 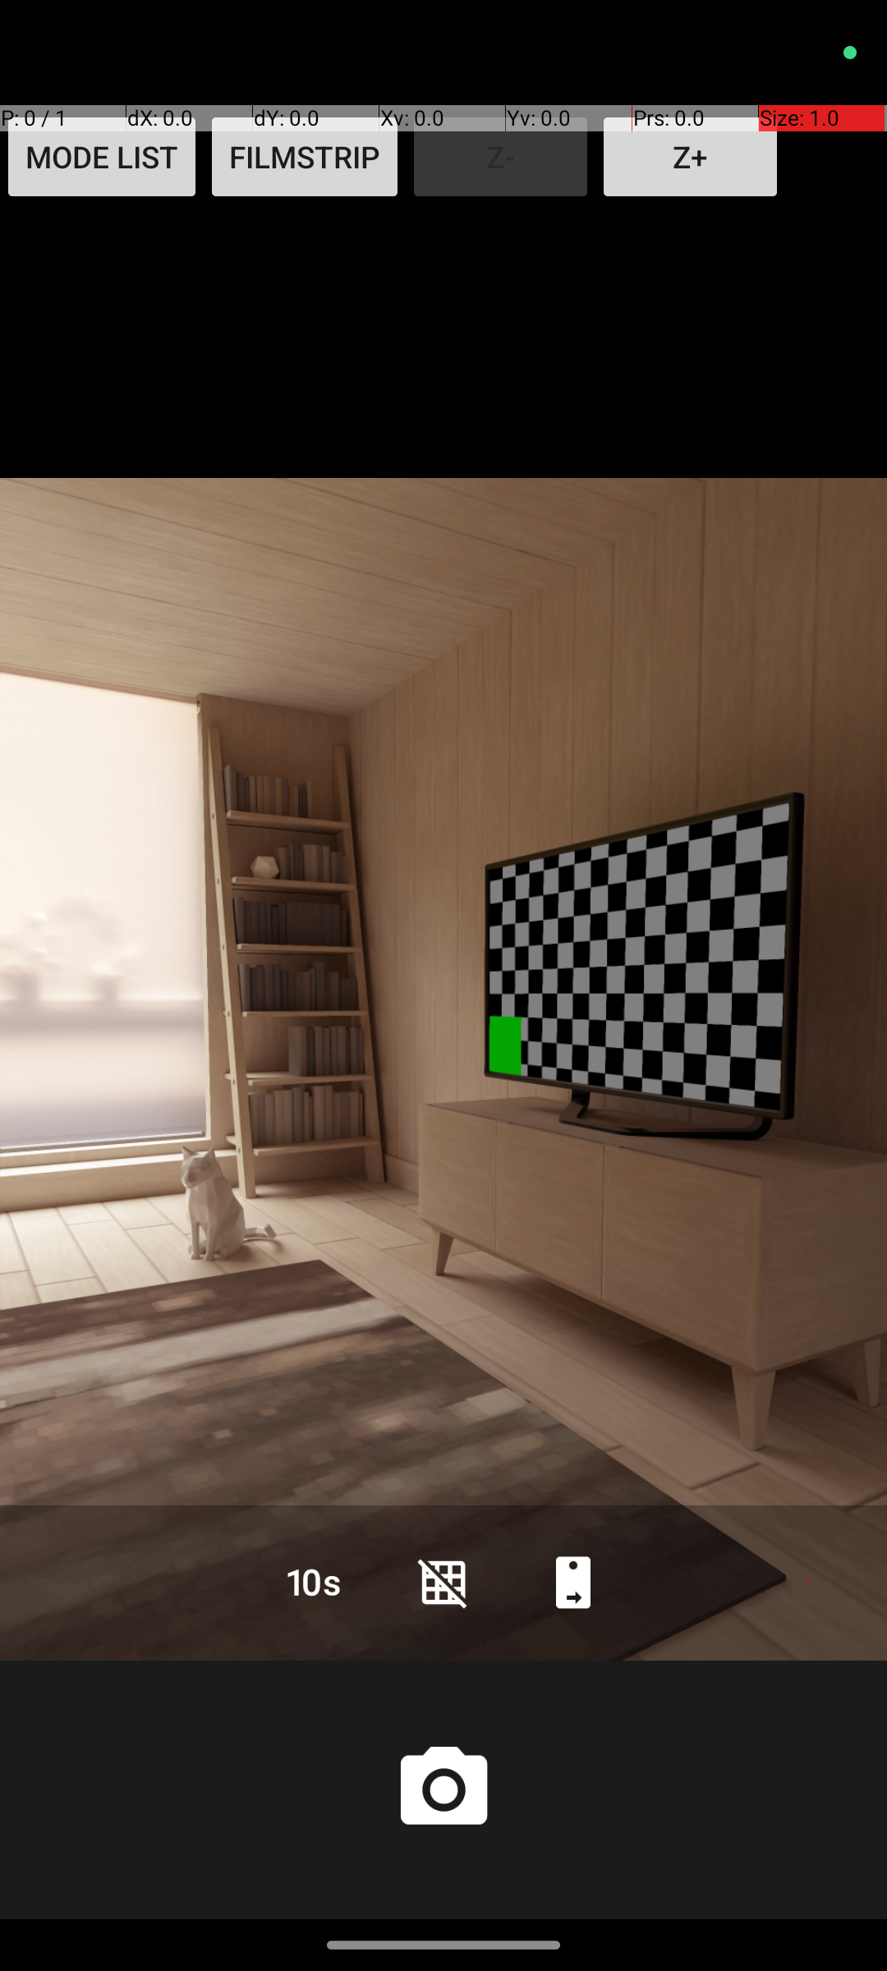 I want to click on Countdown timer duration is set to 10 seconds, so click(x=314, y=1582).